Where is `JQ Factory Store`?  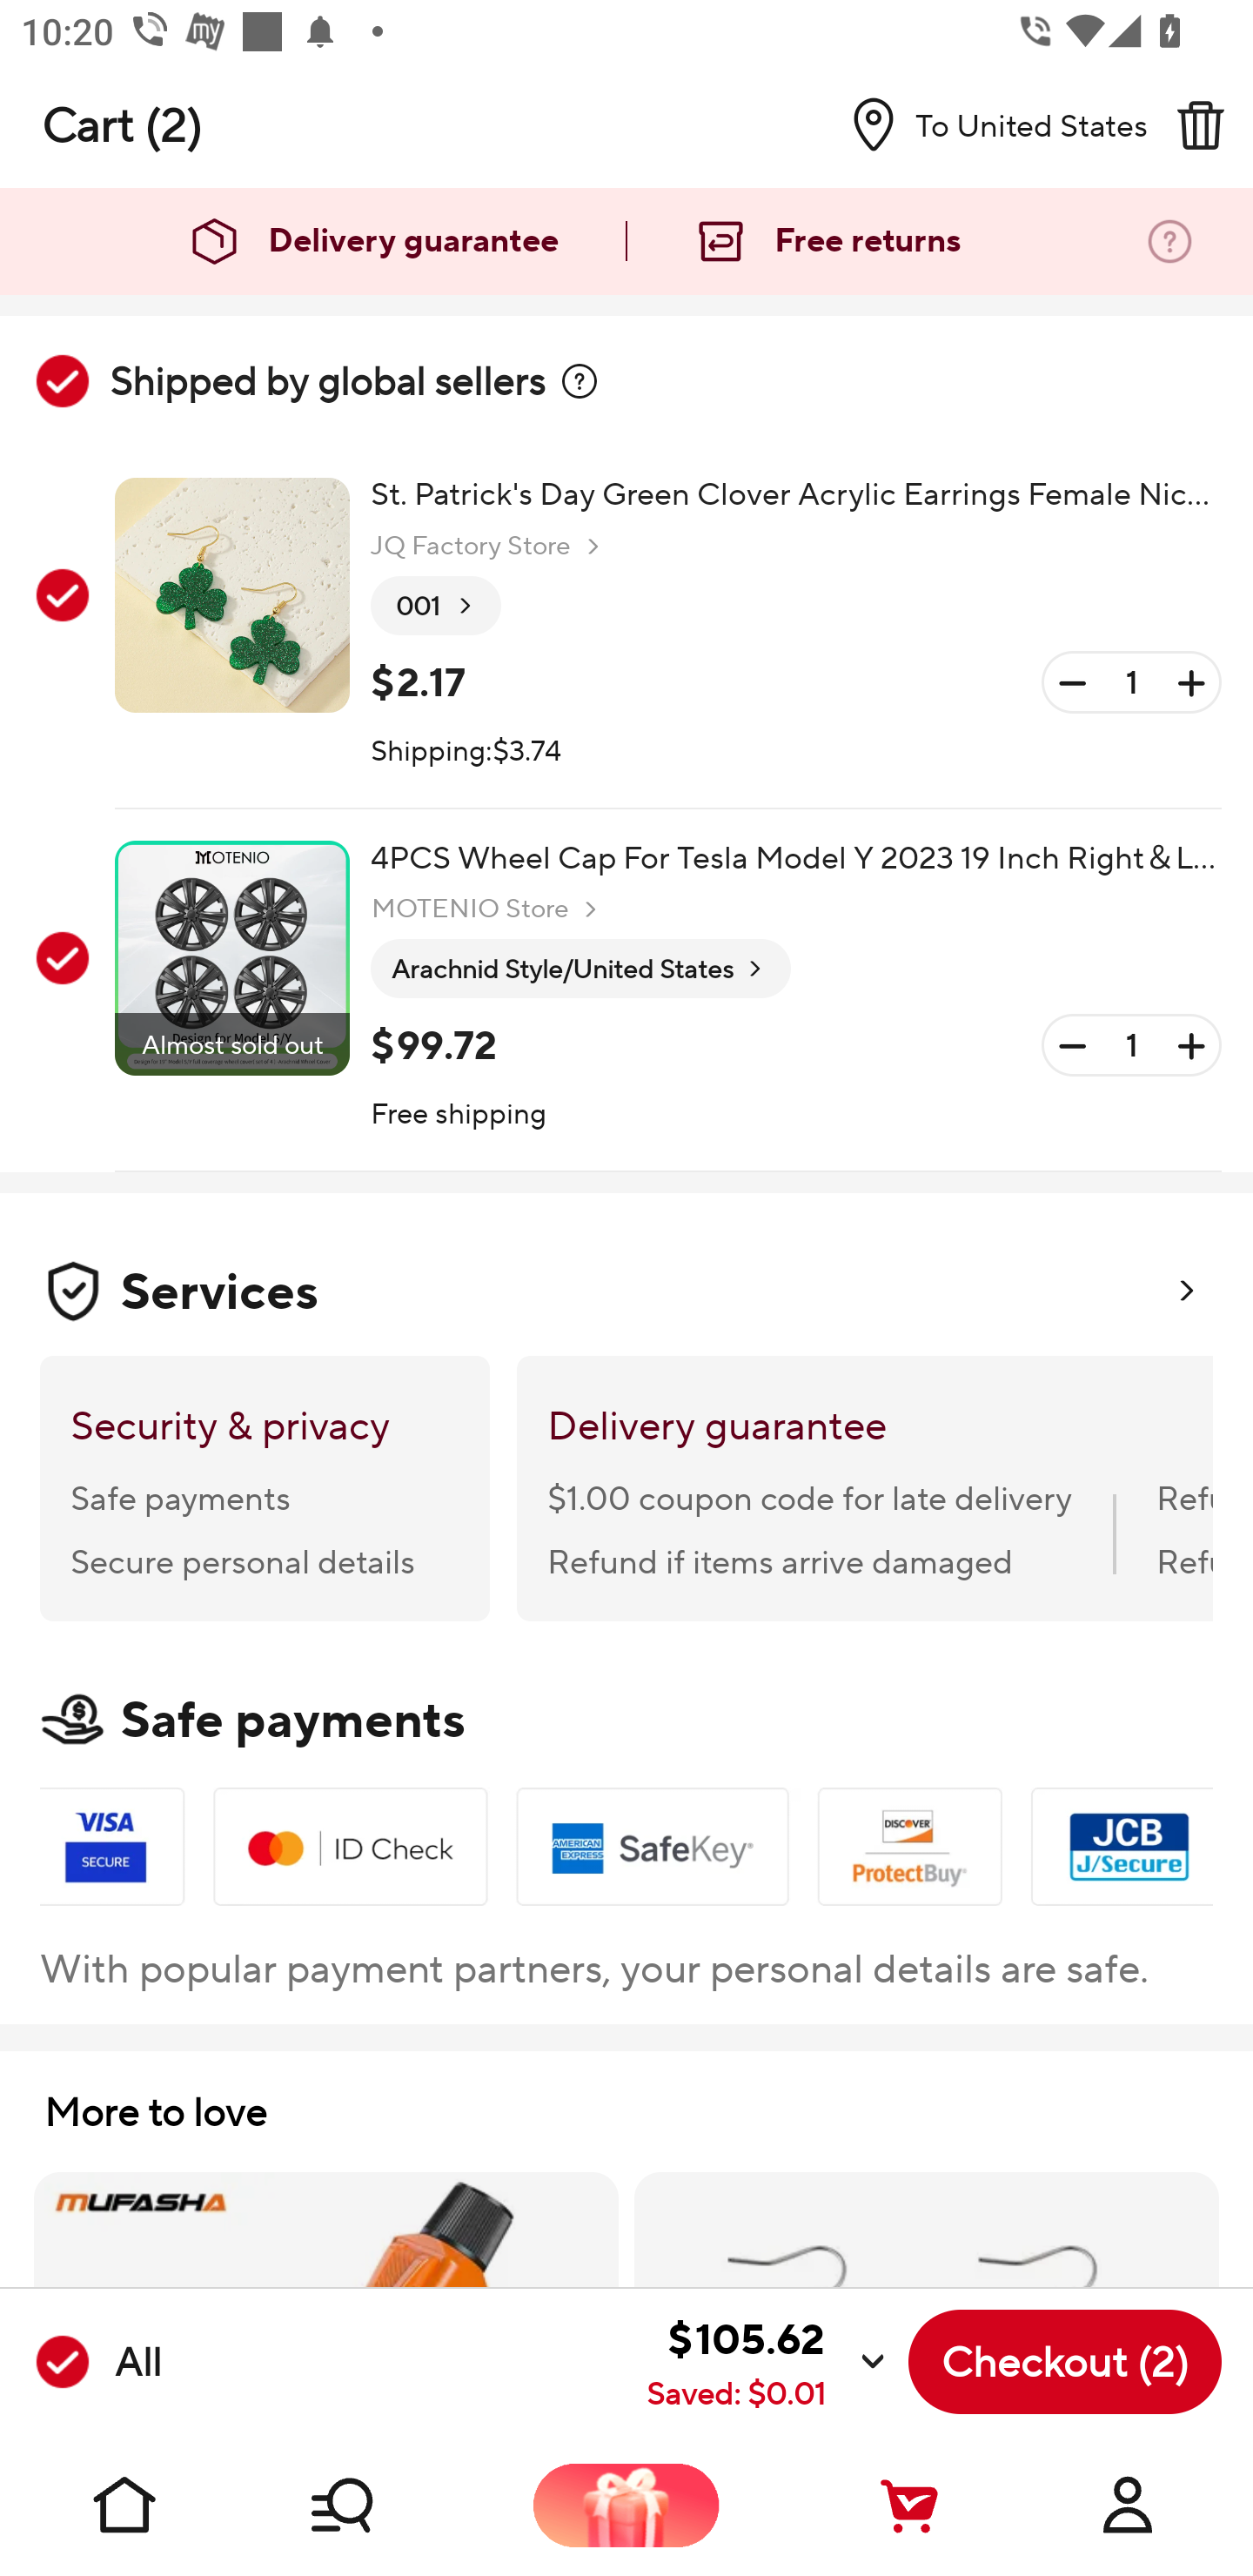 JQ Factory Store is located at coordinates (489, 547).